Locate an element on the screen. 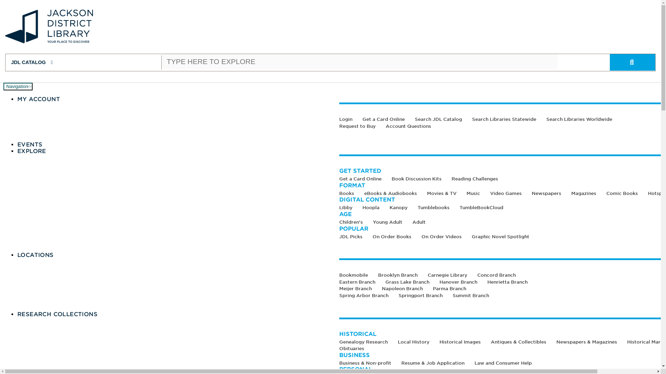  Music is located at coordinates (478, 195).